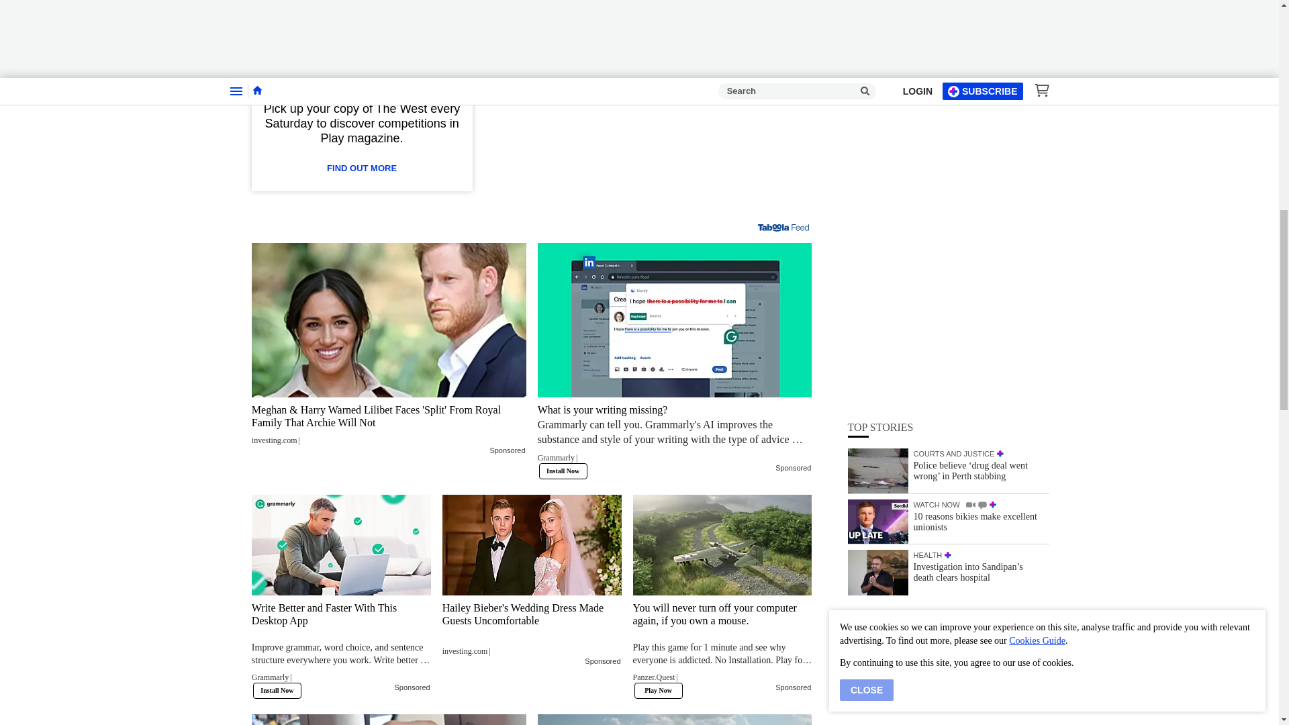 This screenshot has height=725, width=1289. What do you see at coordinates (667, 55) in the screenshot?
I see `Premium` at bounding box center [667, 55].